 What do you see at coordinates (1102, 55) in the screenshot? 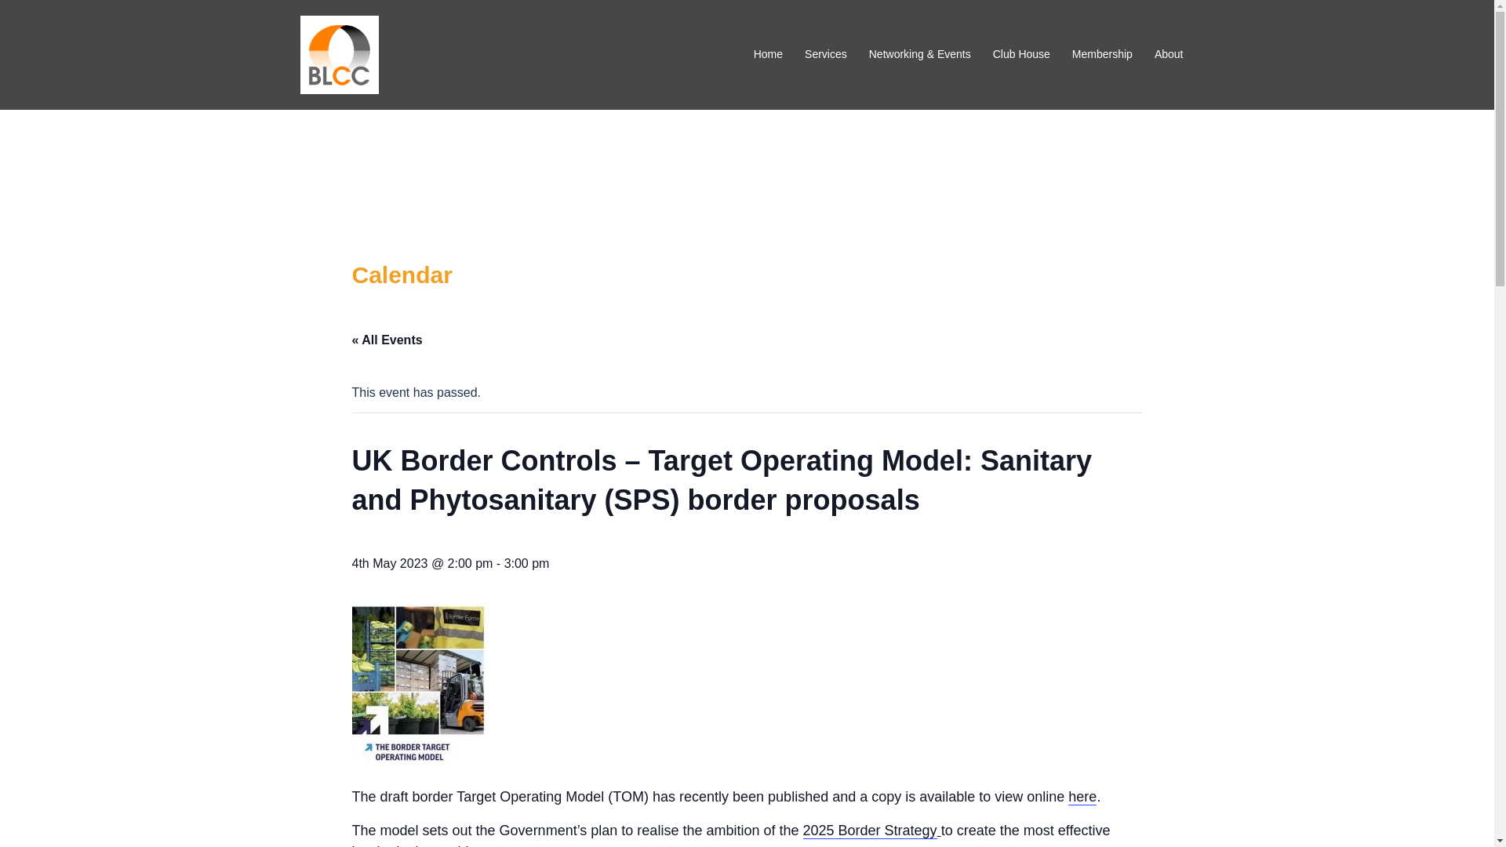
I see `Membership` at bounding box center [1102, 55].